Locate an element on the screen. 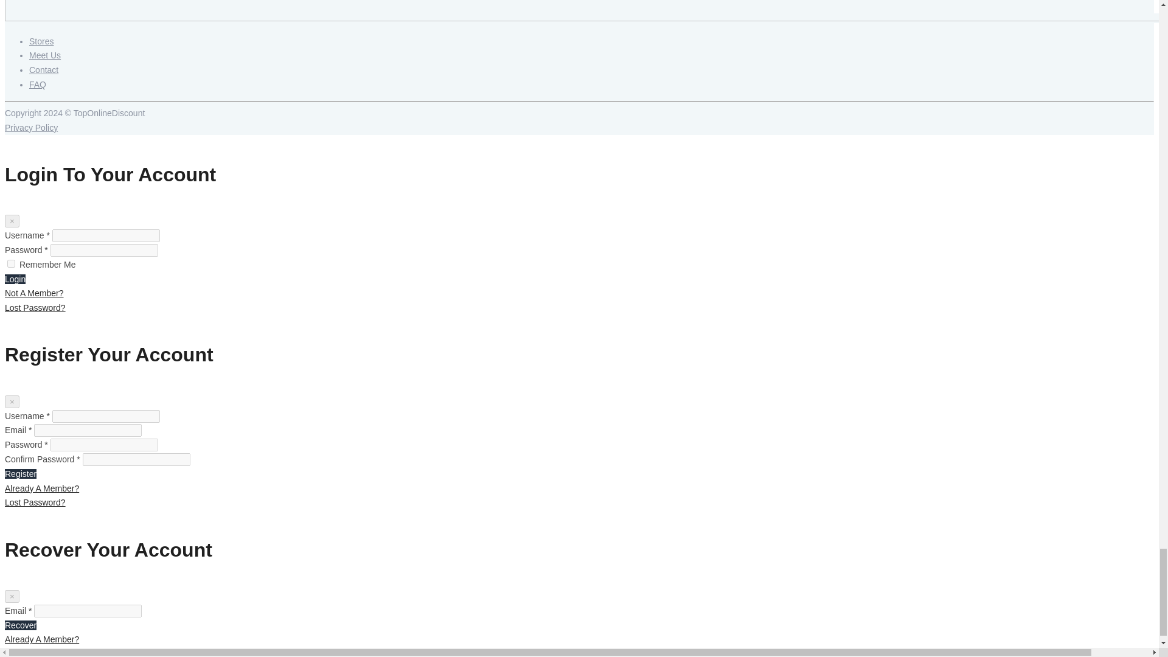 Image resolution: width=1168 pixels, height=657 pixels. Meet Us is located at coordinates (45, 55).